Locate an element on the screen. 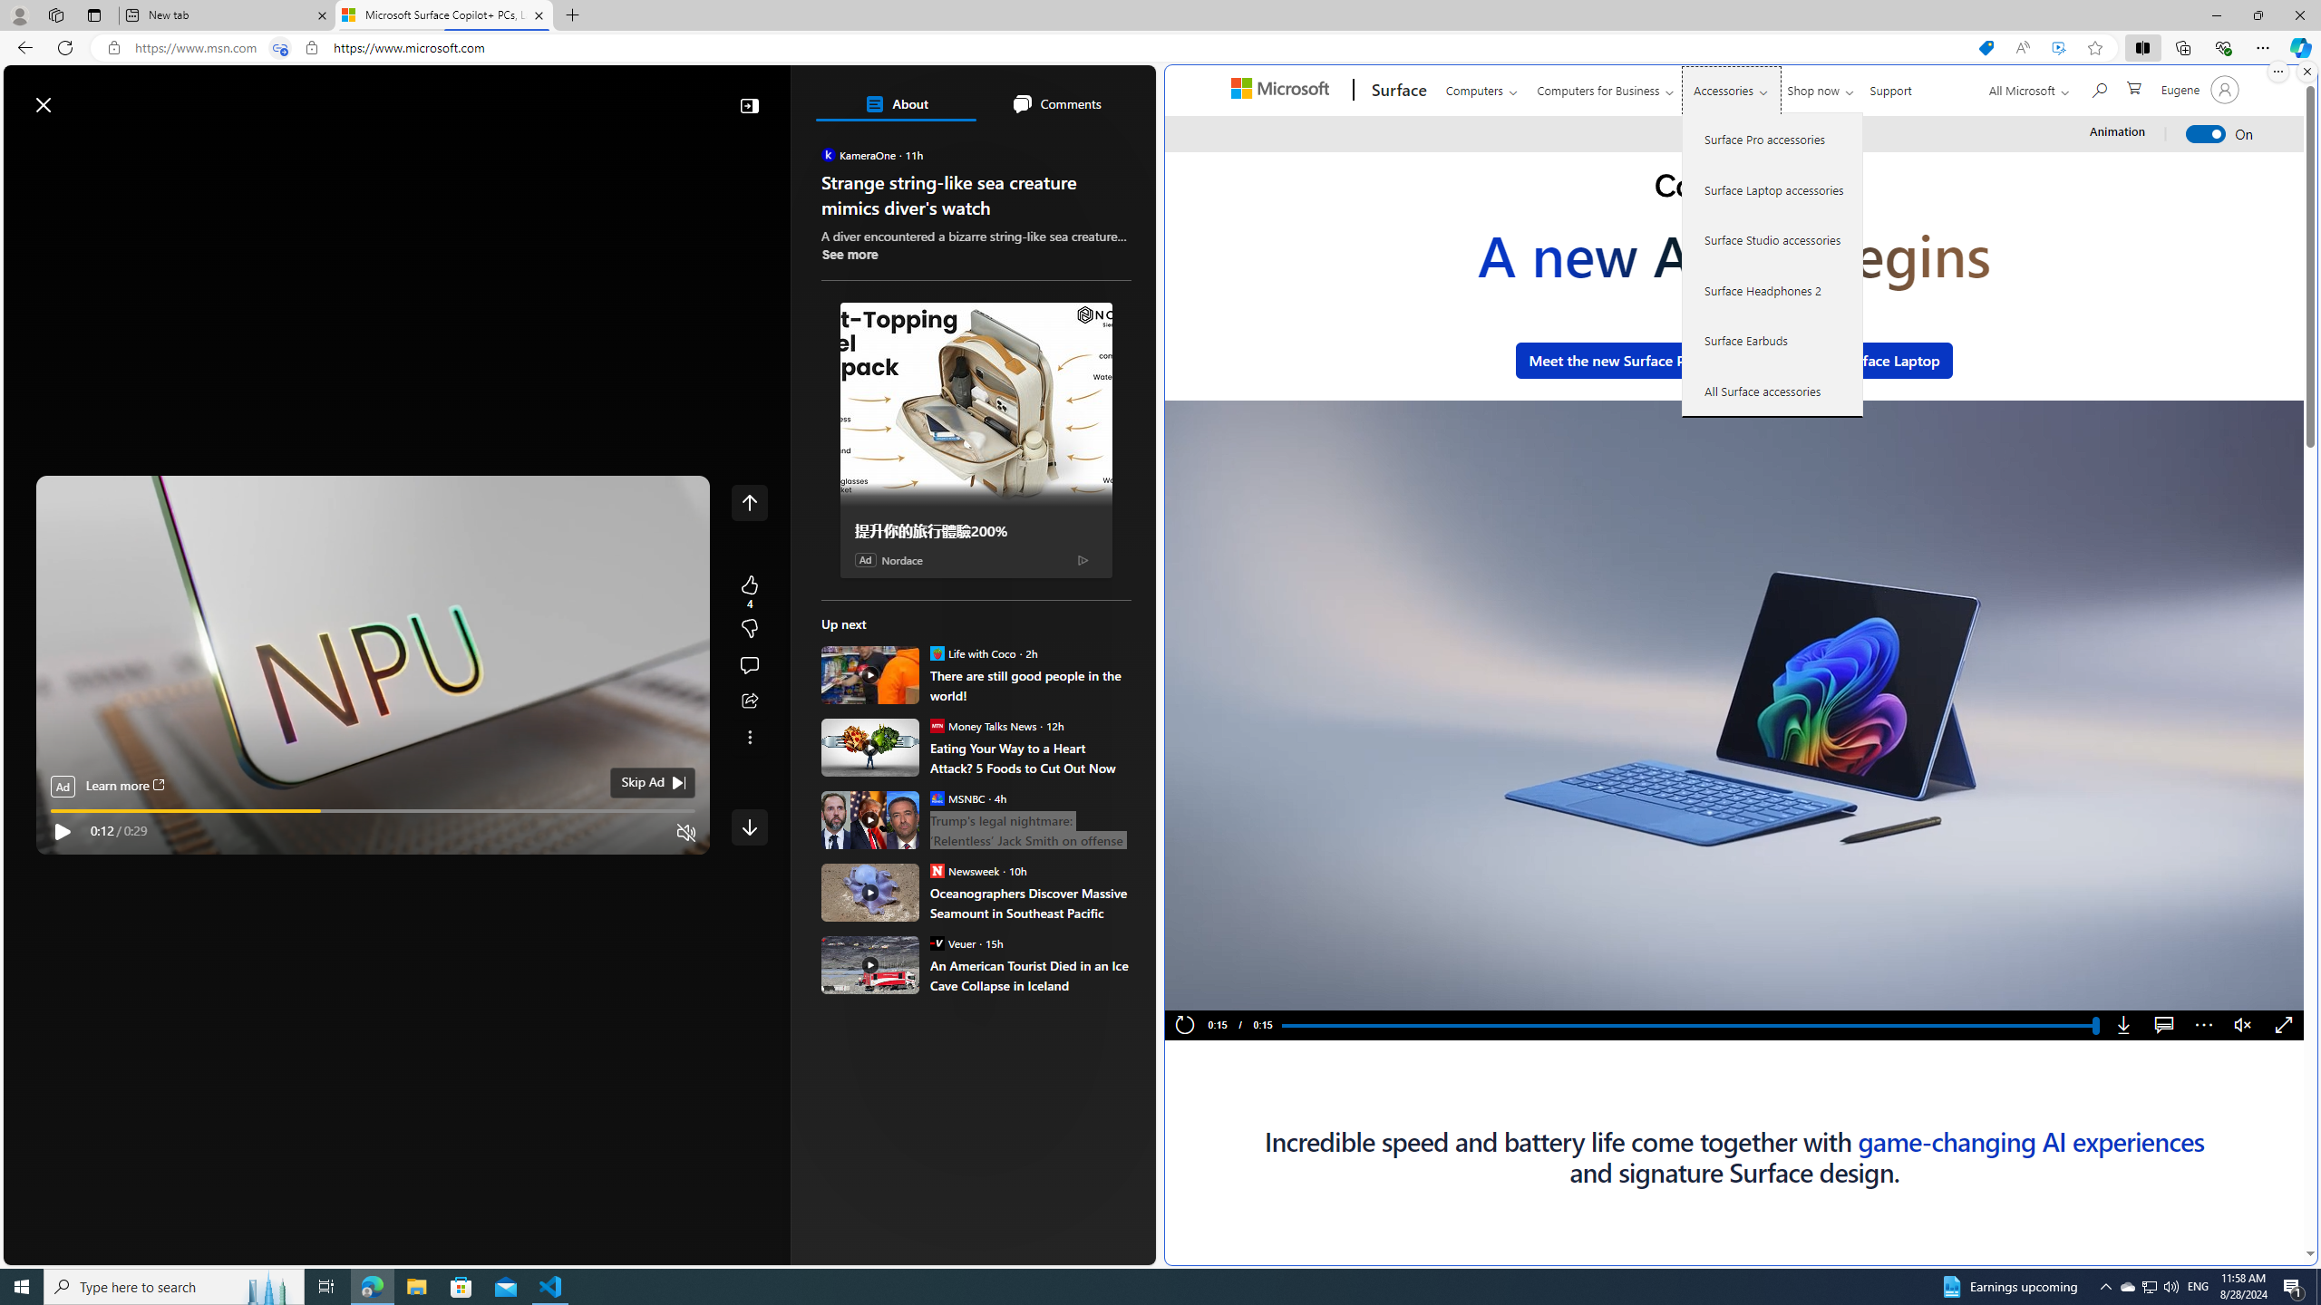 This screenshot has width=2321, height=1305. 4 Like is located at coordinates (749, 592).